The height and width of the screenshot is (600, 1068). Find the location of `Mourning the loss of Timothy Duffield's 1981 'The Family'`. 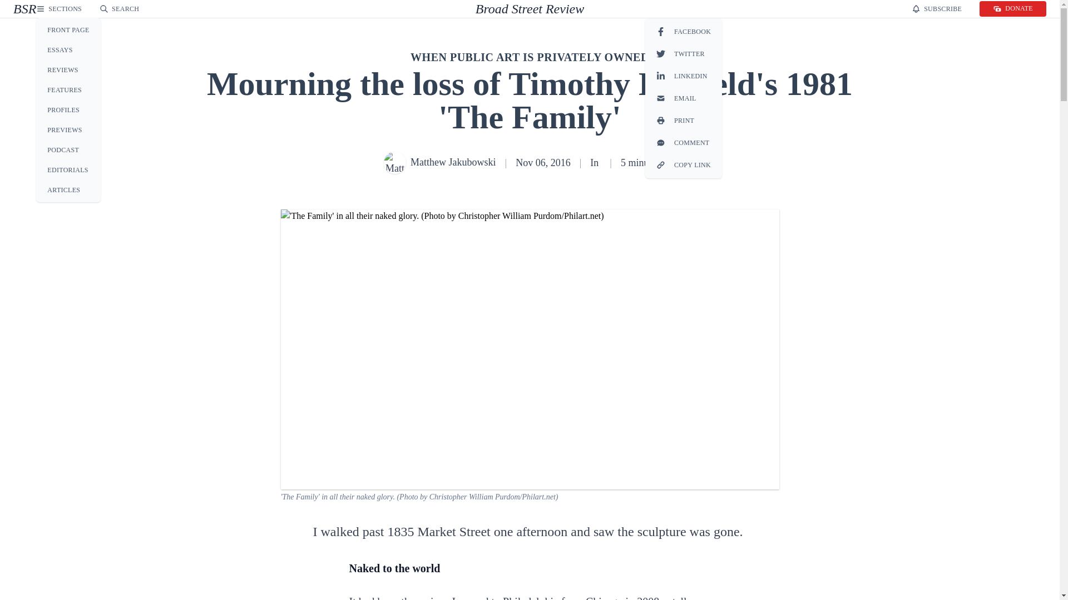

Mourning the loss of Timothy Duffield's 1981 'The Family' is located at coordinates (526, 9).